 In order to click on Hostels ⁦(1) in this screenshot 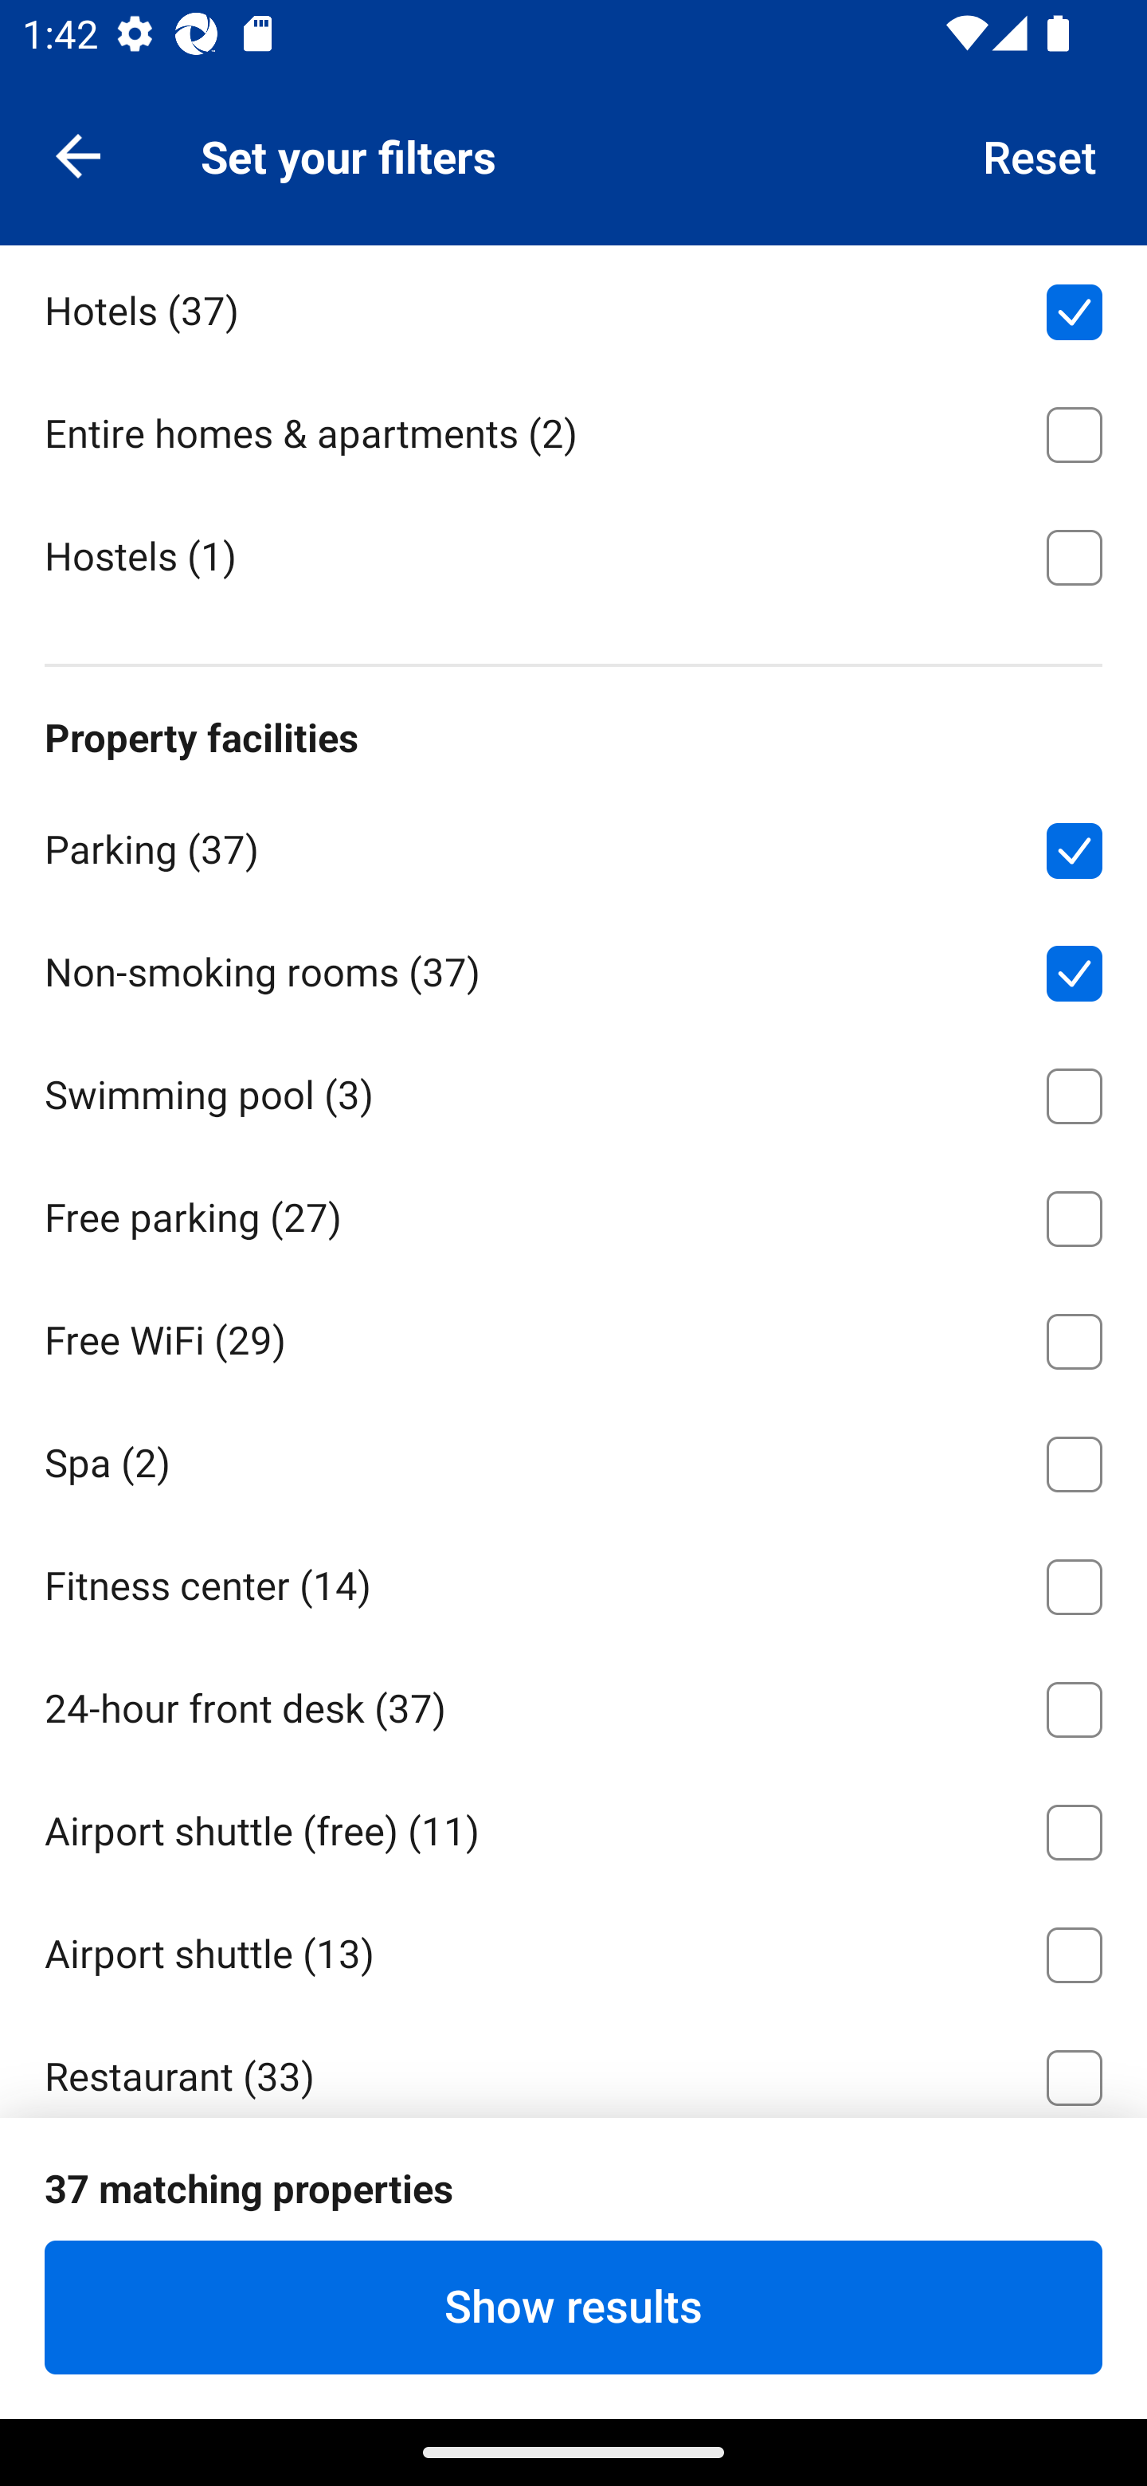, I will do `click(573, 554)`.